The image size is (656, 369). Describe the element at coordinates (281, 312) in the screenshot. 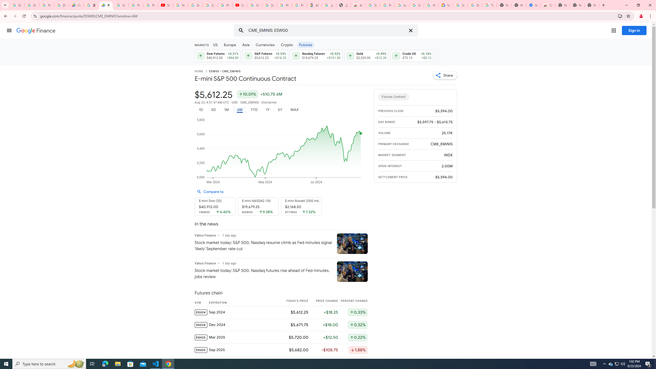

I see `ESU24 Sep 2024 $5,612.25 +$18.25 Up by 0.33%` at that location.